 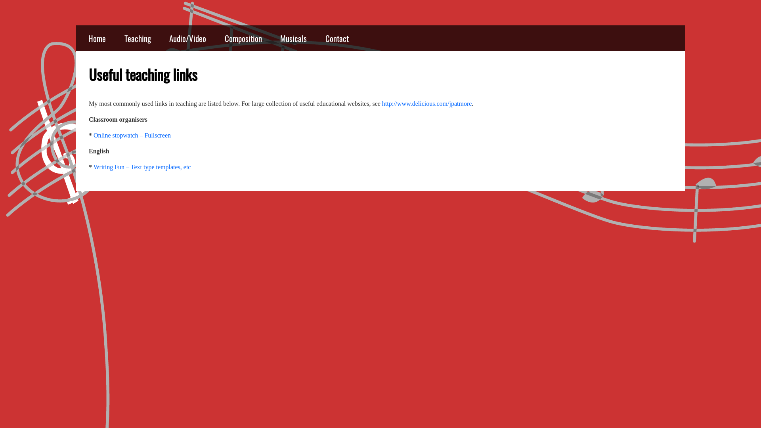 What do you see at coordinates (337, 38) in the screenshot?
I see `Contact` at bounding box center [337, 38].